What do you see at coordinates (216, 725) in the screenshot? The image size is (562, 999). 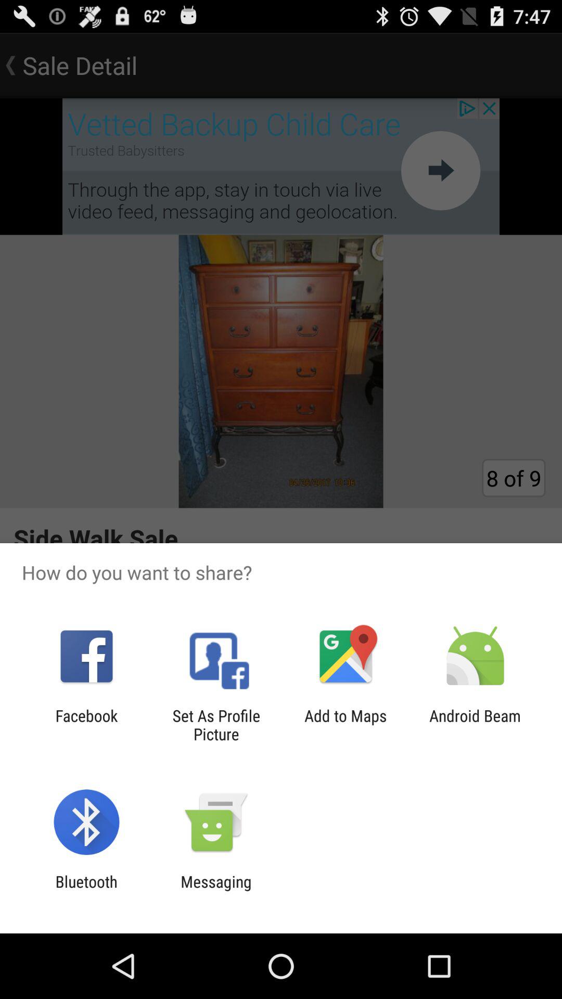 I see `turn off the icon next to the add to maps` at bounding box center [216, 725].